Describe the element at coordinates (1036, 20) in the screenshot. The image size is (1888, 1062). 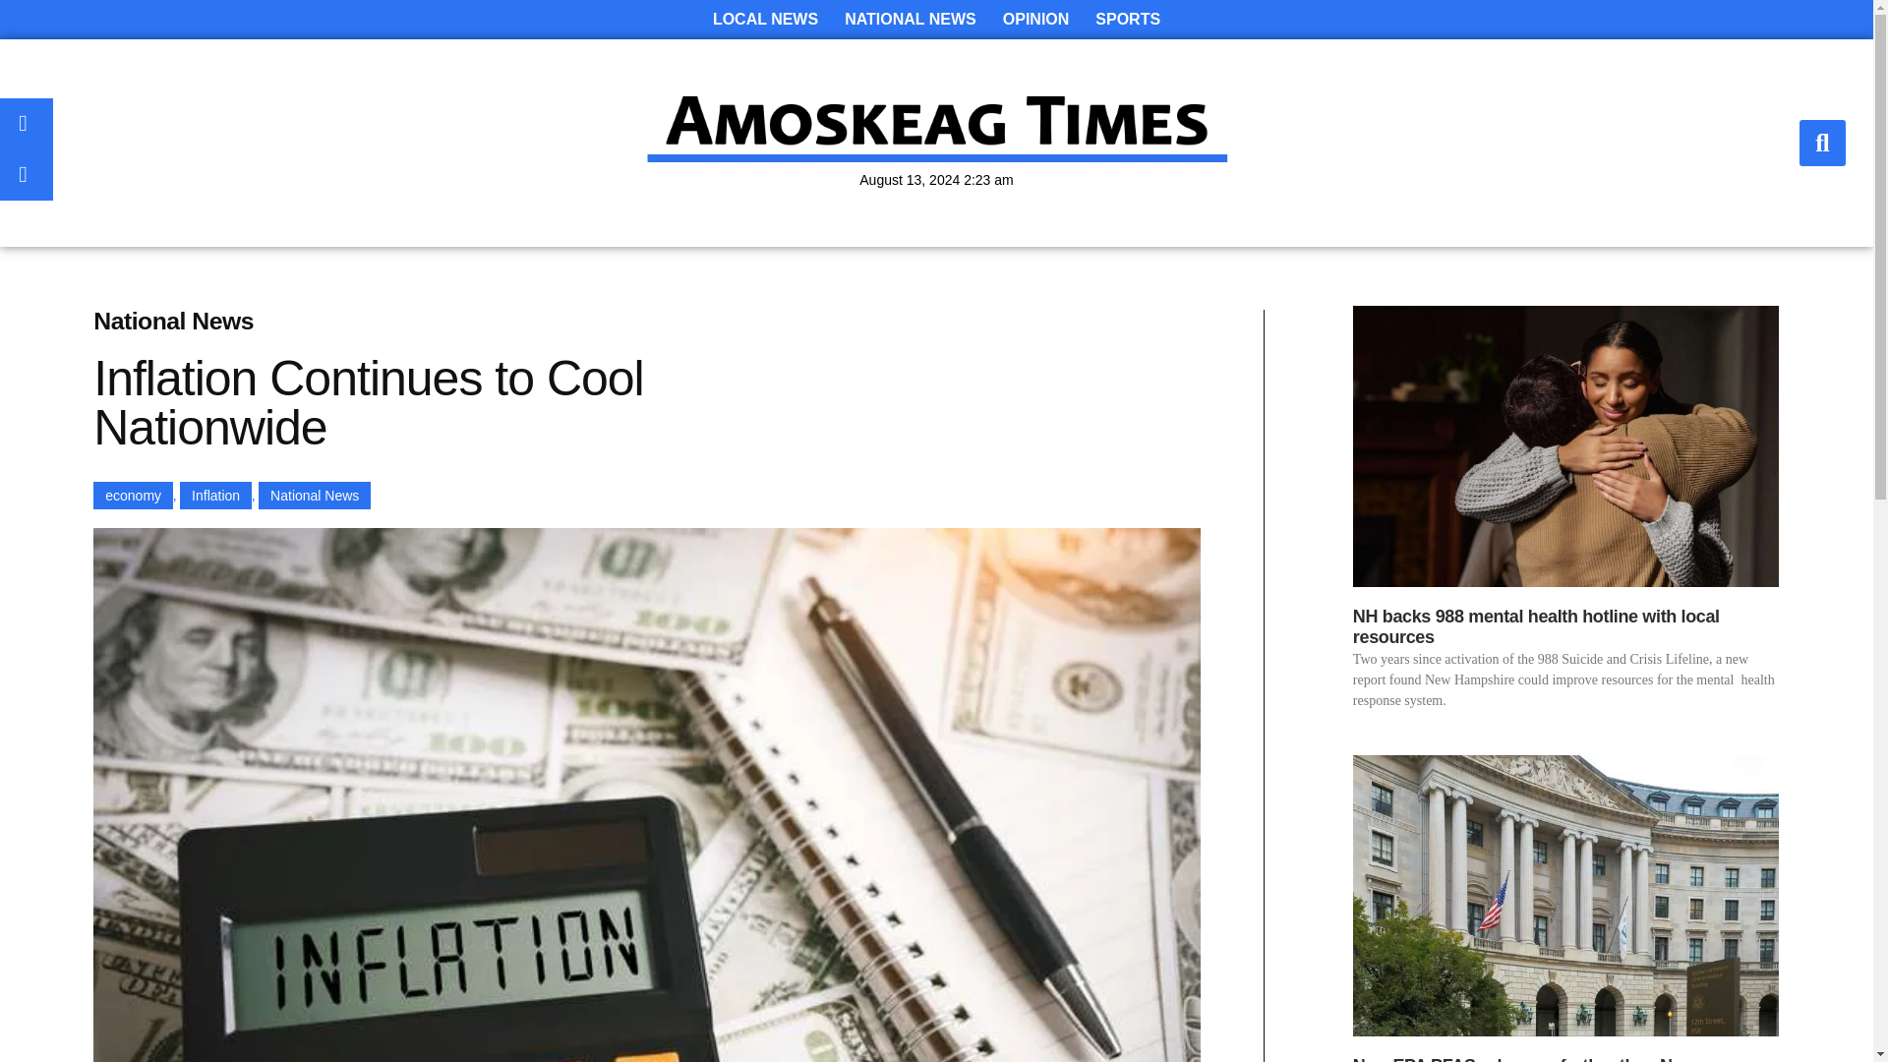
I see `OPINION` at that location.